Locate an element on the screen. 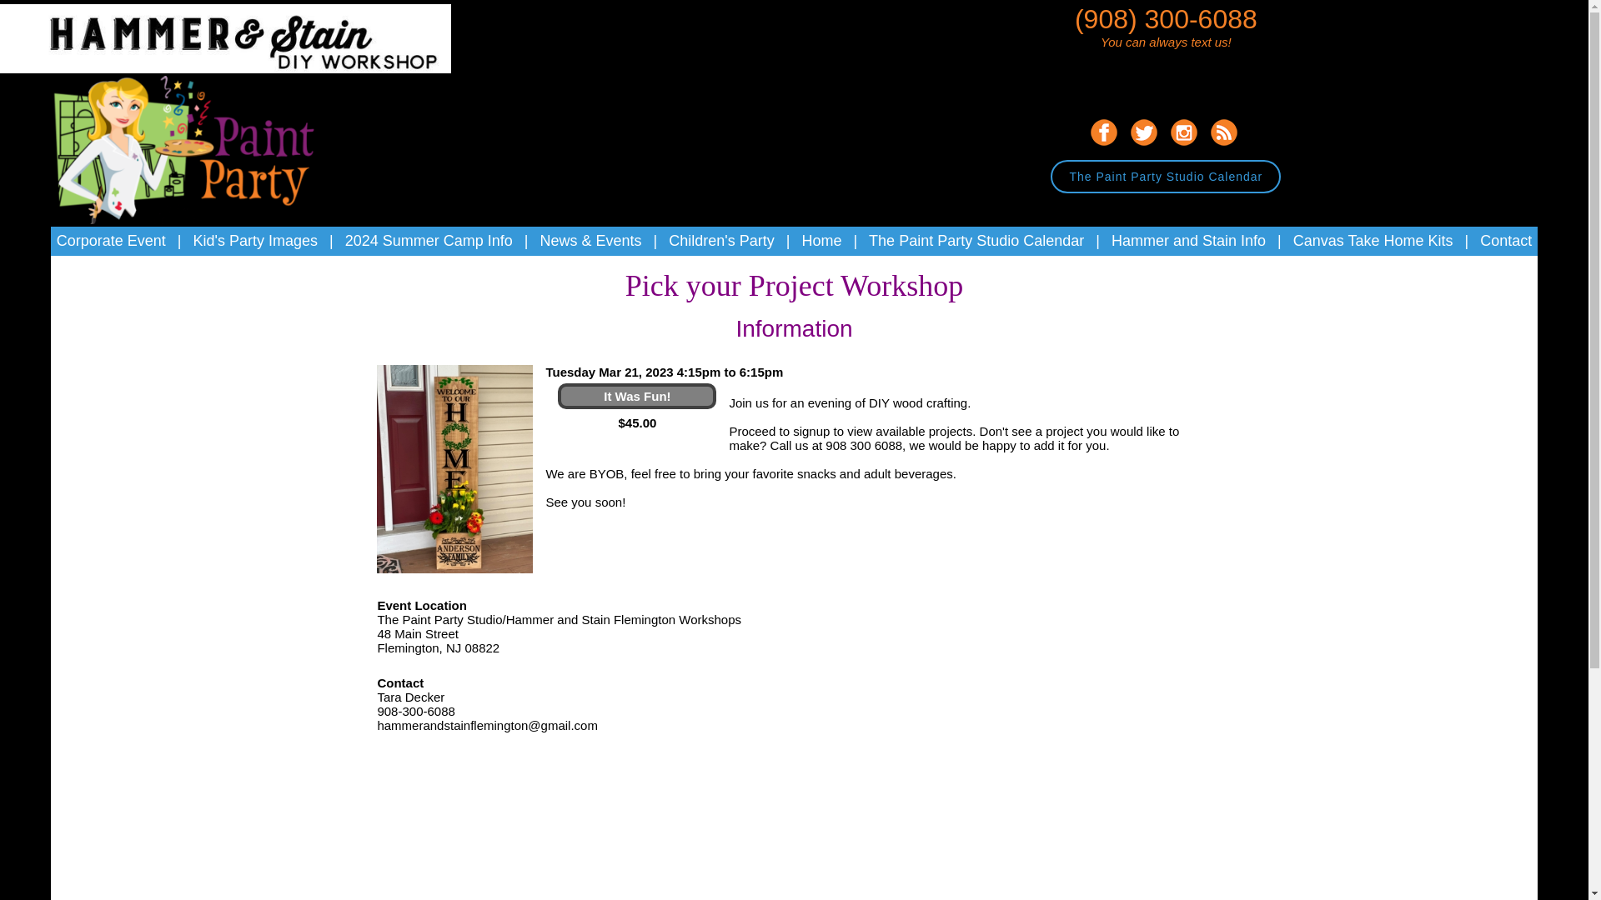 The image size is (1601, 900). The Paint Party Studio Calendar is located at coordinates (1166, 177).